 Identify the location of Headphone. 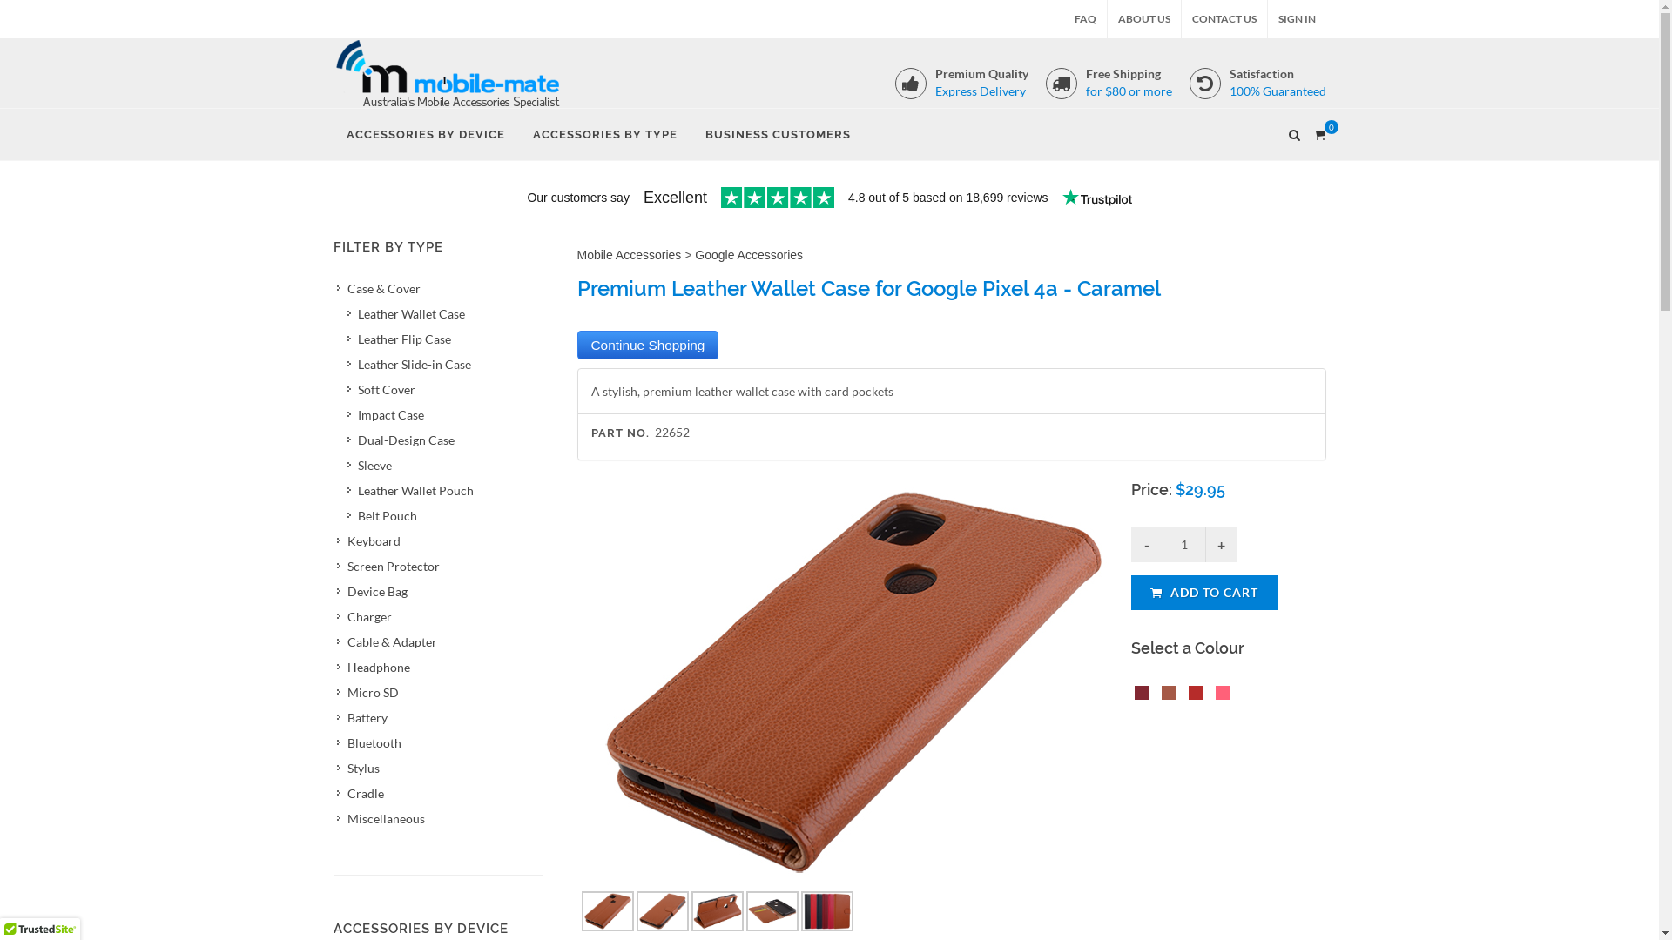
(437, 667).